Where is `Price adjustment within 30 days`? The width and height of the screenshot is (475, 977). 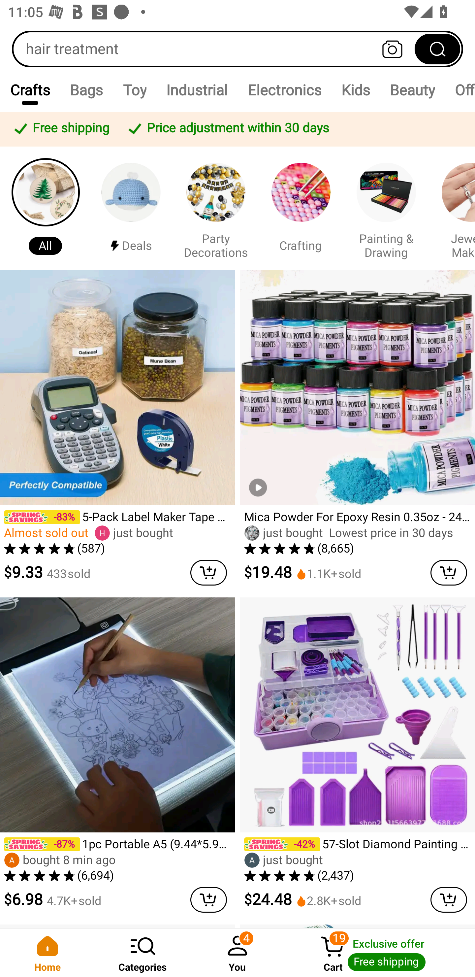
Price adjustment within 30 days is located at coordinates (294, 129).